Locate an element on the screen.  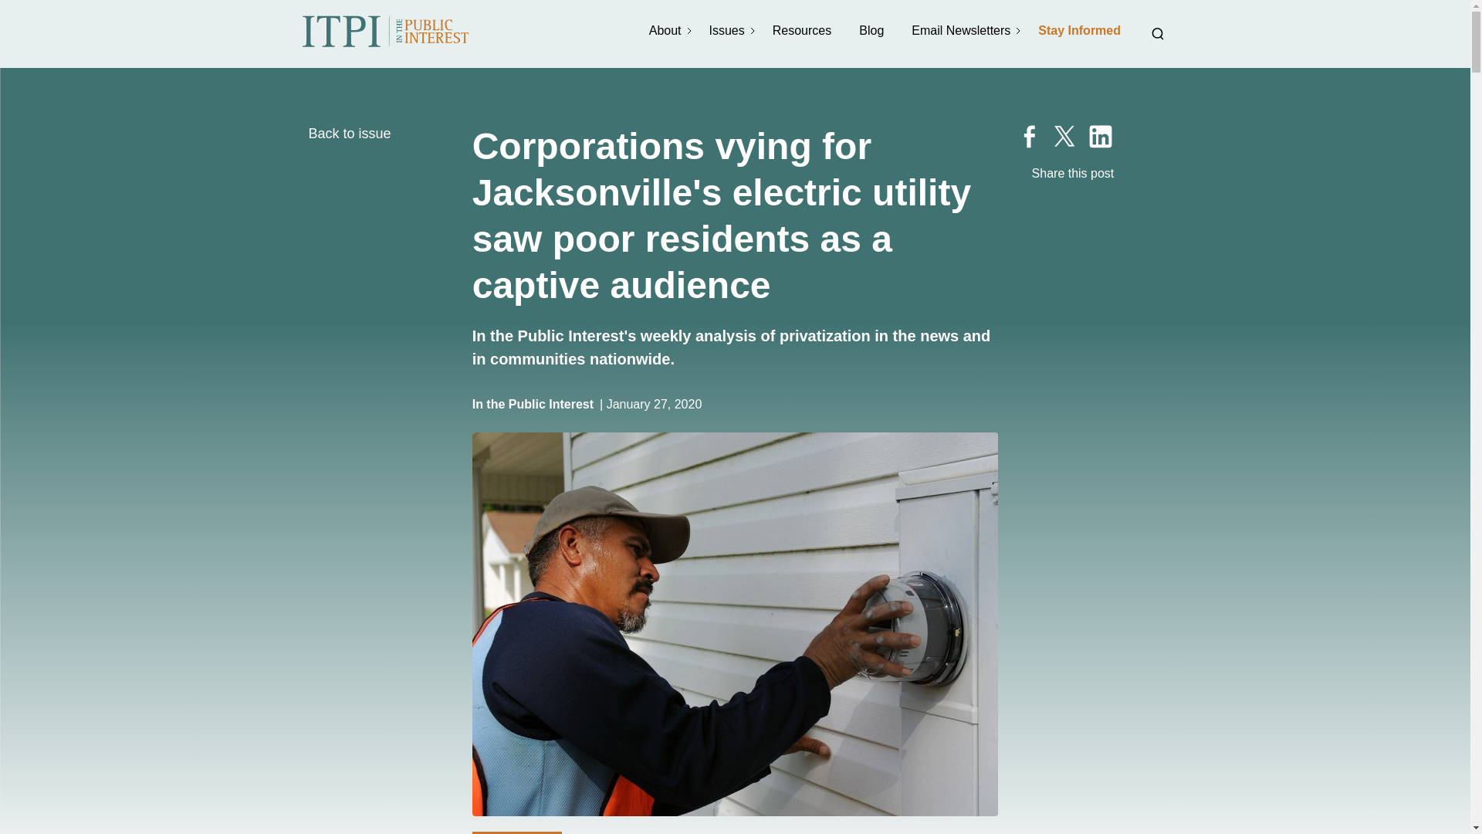
About is located at coordinates (667, 30).